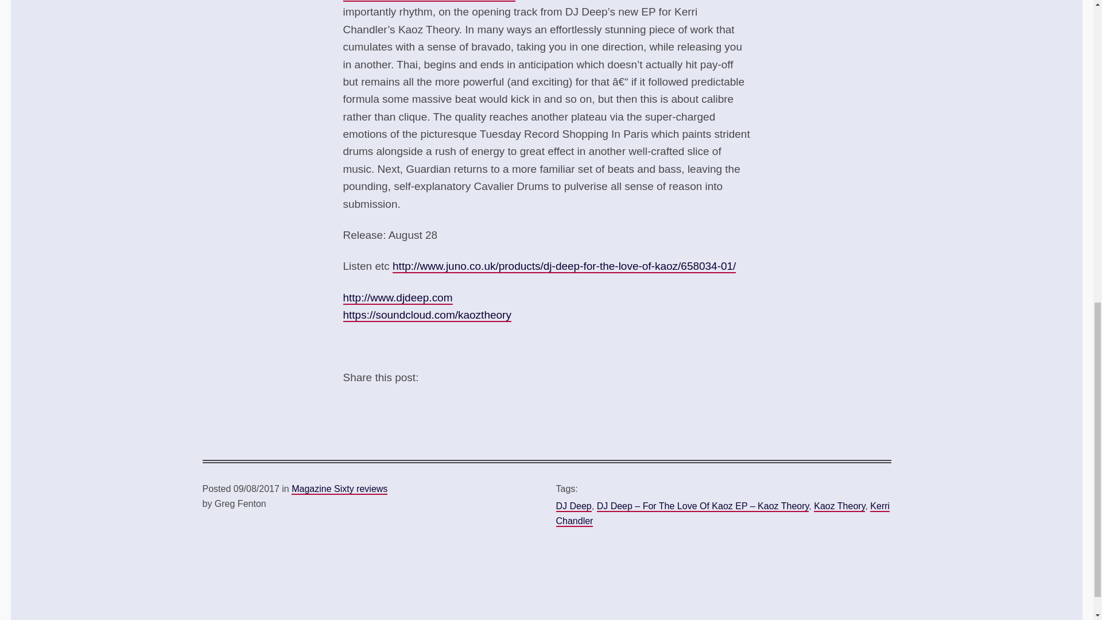 The image size is (1102, 620). I want to click on Magazine Sixty reviews, so click(340, 489).